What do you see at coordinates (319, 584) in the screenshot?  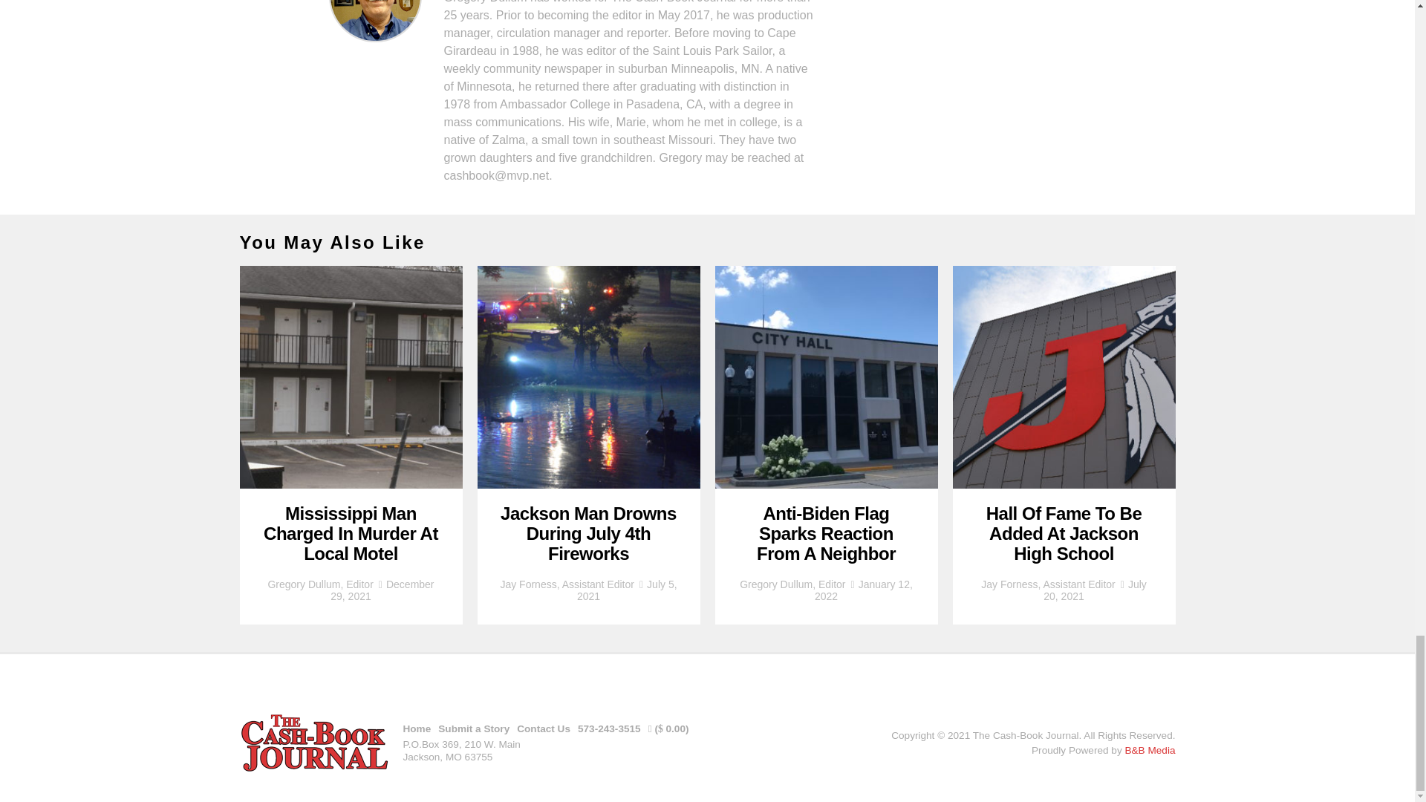 I see `Posts by Gregory Dullum, Editor` at bounding box center [319, 584].